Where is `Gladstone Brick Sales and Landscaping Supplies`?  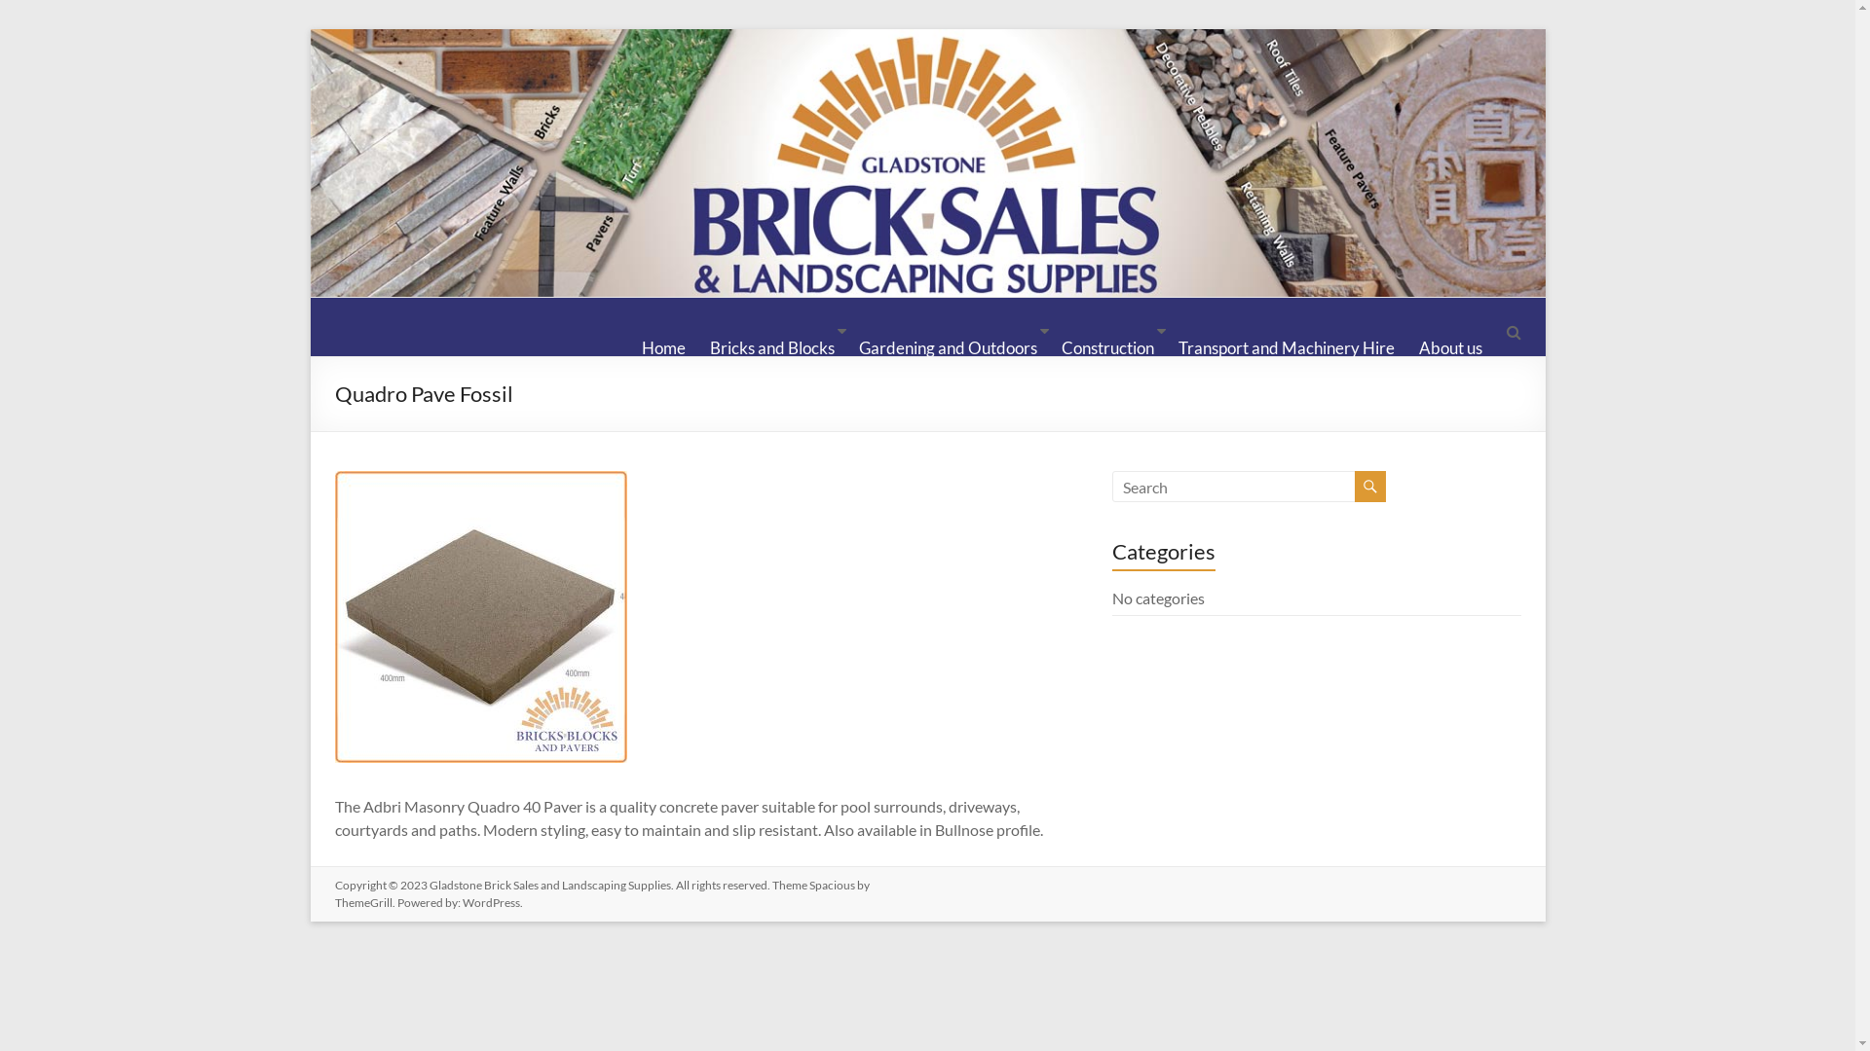 Gladstone Brick Sales and Landscaping Supplies is located at coordinates (429, 417).